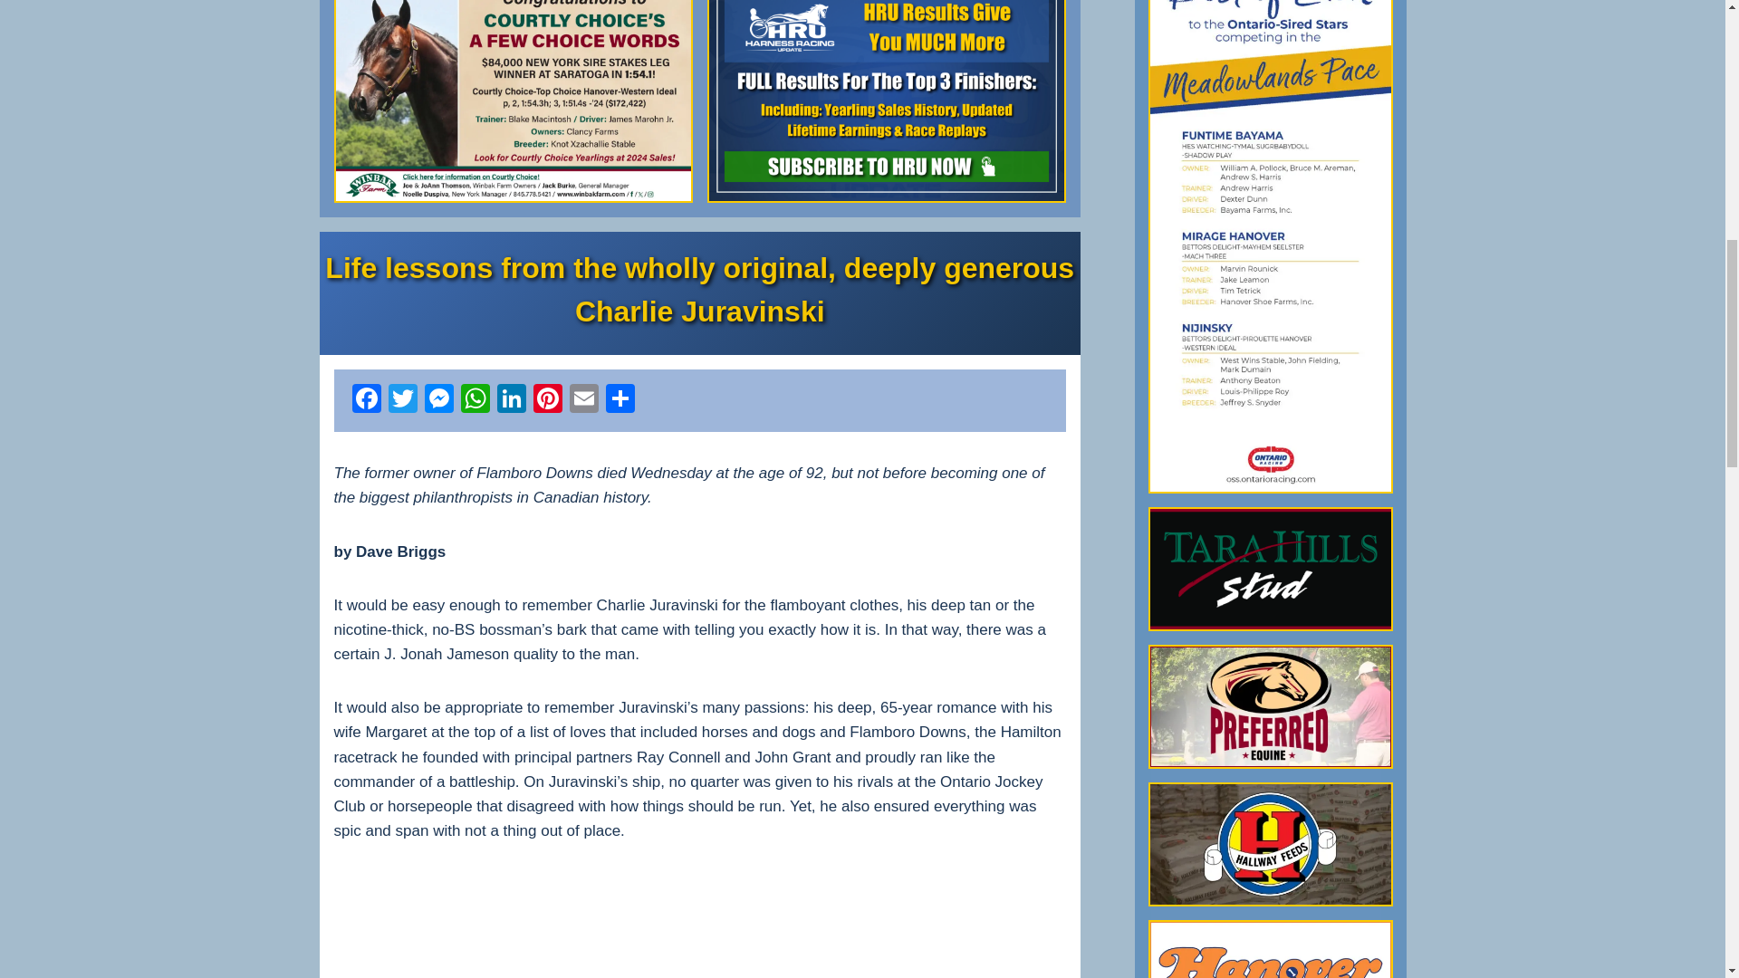 The image size is (1739, 978). Describe the element at coordinates (547, 400) in the screenshot. I see `Pinterest` at that location.